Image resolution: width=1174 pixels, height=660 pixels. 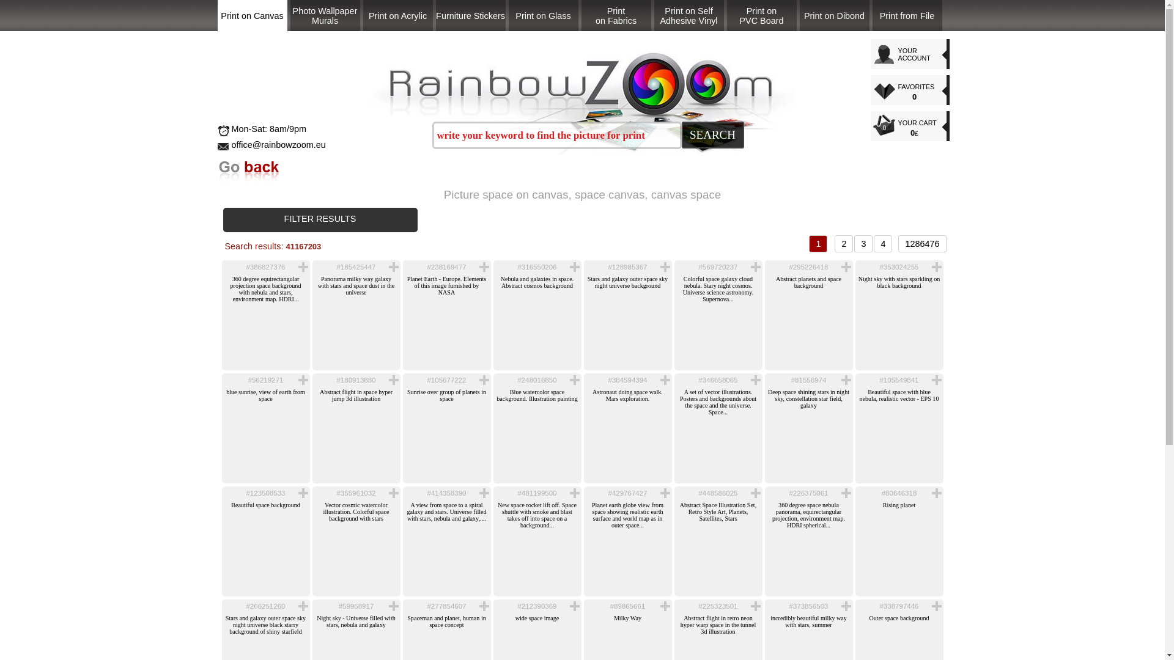 What do you see at coordinates (906, 15) in the screenshot?
I see `prints on aluminium, print on dibond, dibond prints` at bounding box center [906, 15].